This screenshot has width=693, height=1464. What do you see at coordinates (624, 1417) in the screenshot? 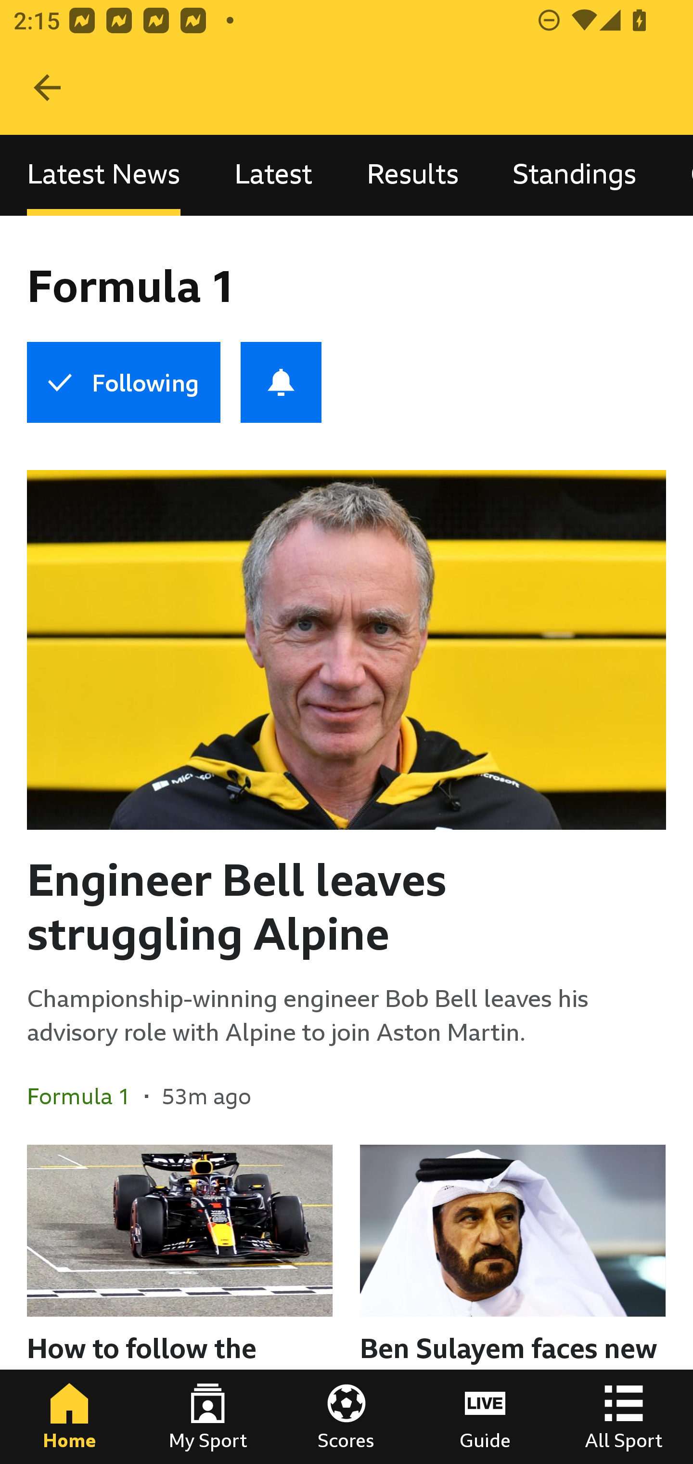
I see `All Sport` at bounding box center [624, 1417].